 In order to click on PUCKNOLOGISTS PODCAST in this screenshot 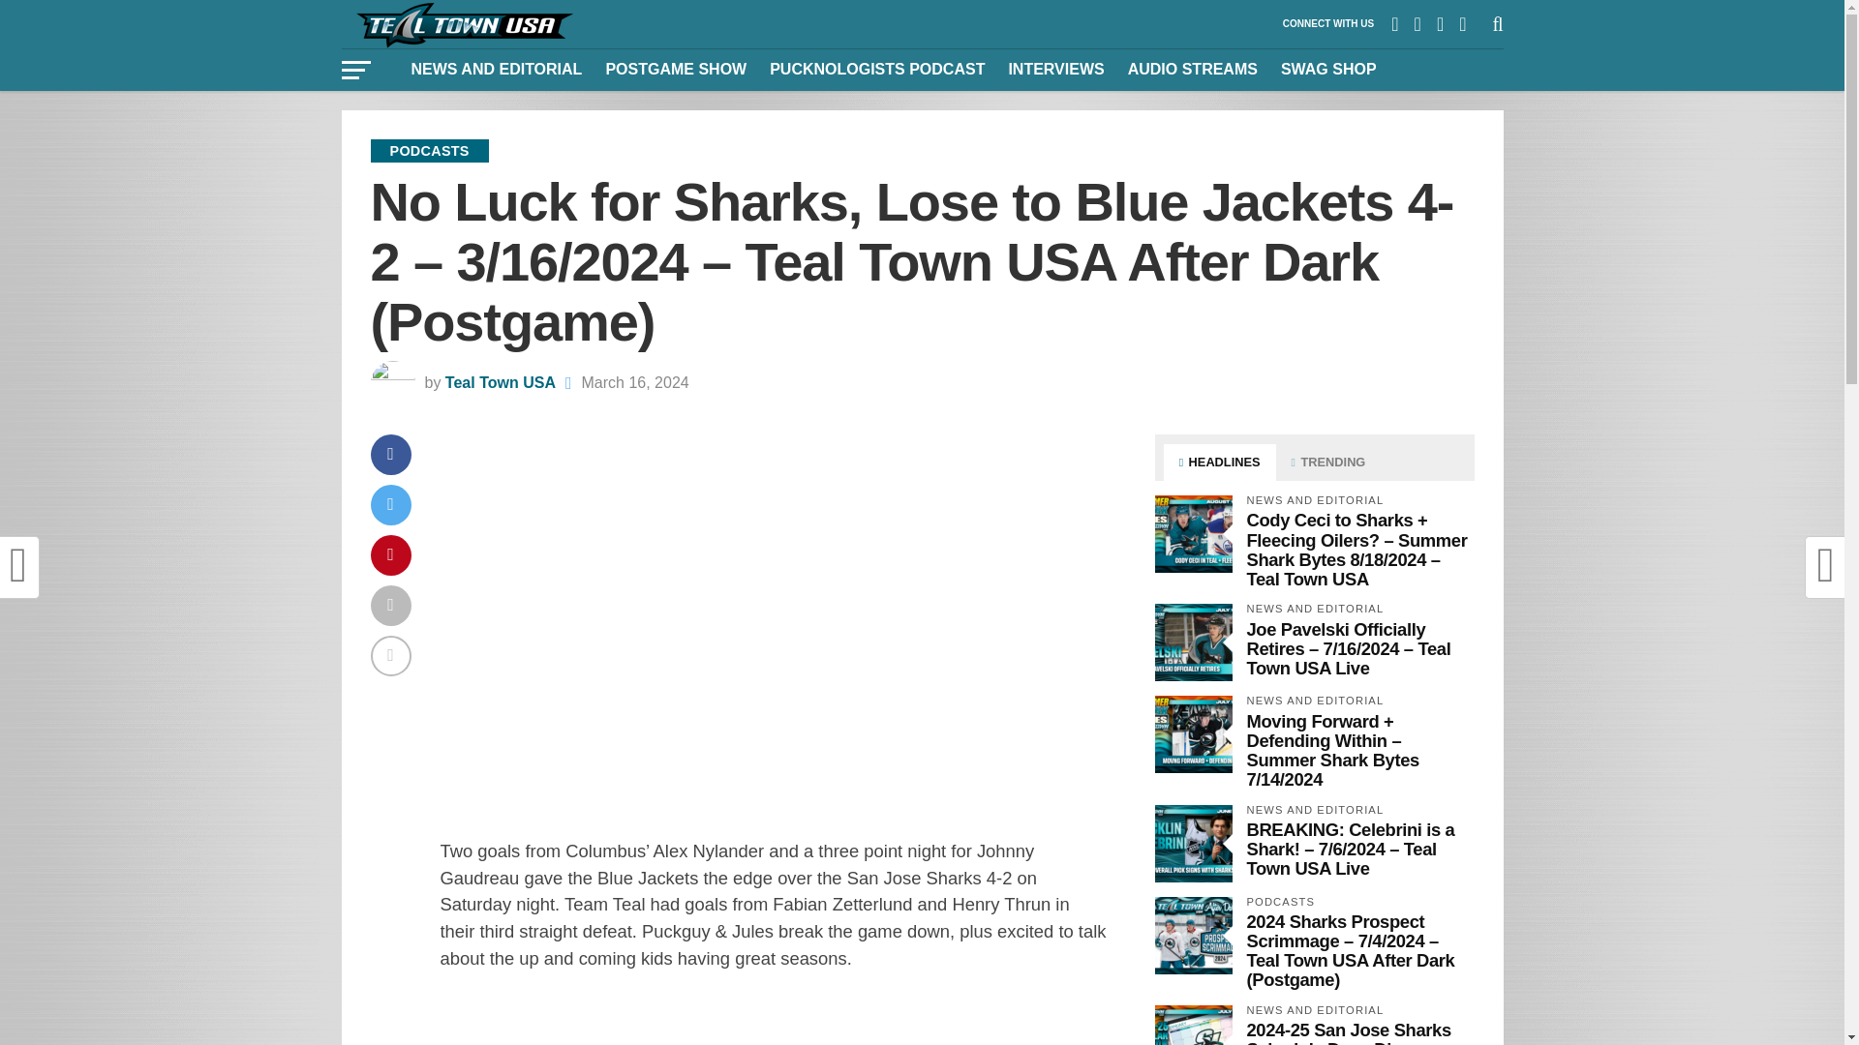, I will do `click(877, 69)`.